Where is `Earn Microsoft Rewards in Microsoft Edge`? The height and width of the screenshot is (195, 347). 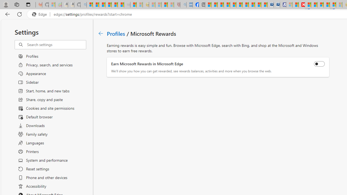
Earn Microsoft Rewards in Microsoft Edge is located at coordinates (319, 64).